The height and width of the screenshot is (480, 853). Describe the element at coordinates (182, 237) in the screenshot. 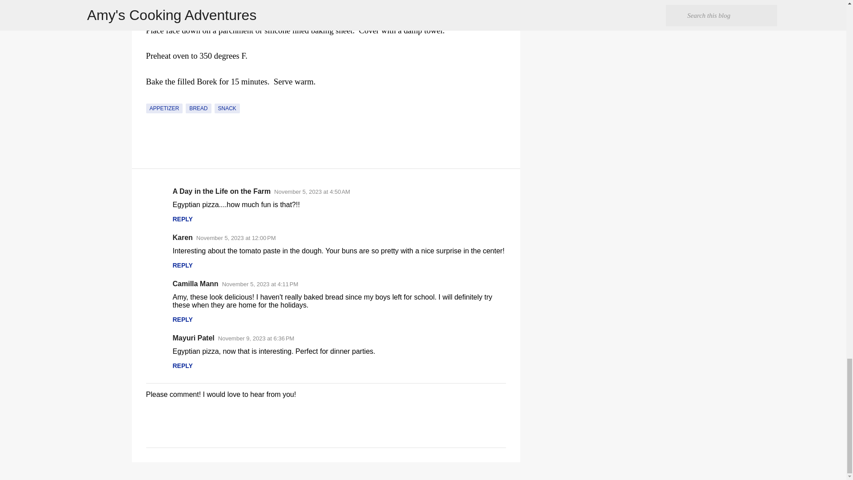

I see `Karen` at that location.